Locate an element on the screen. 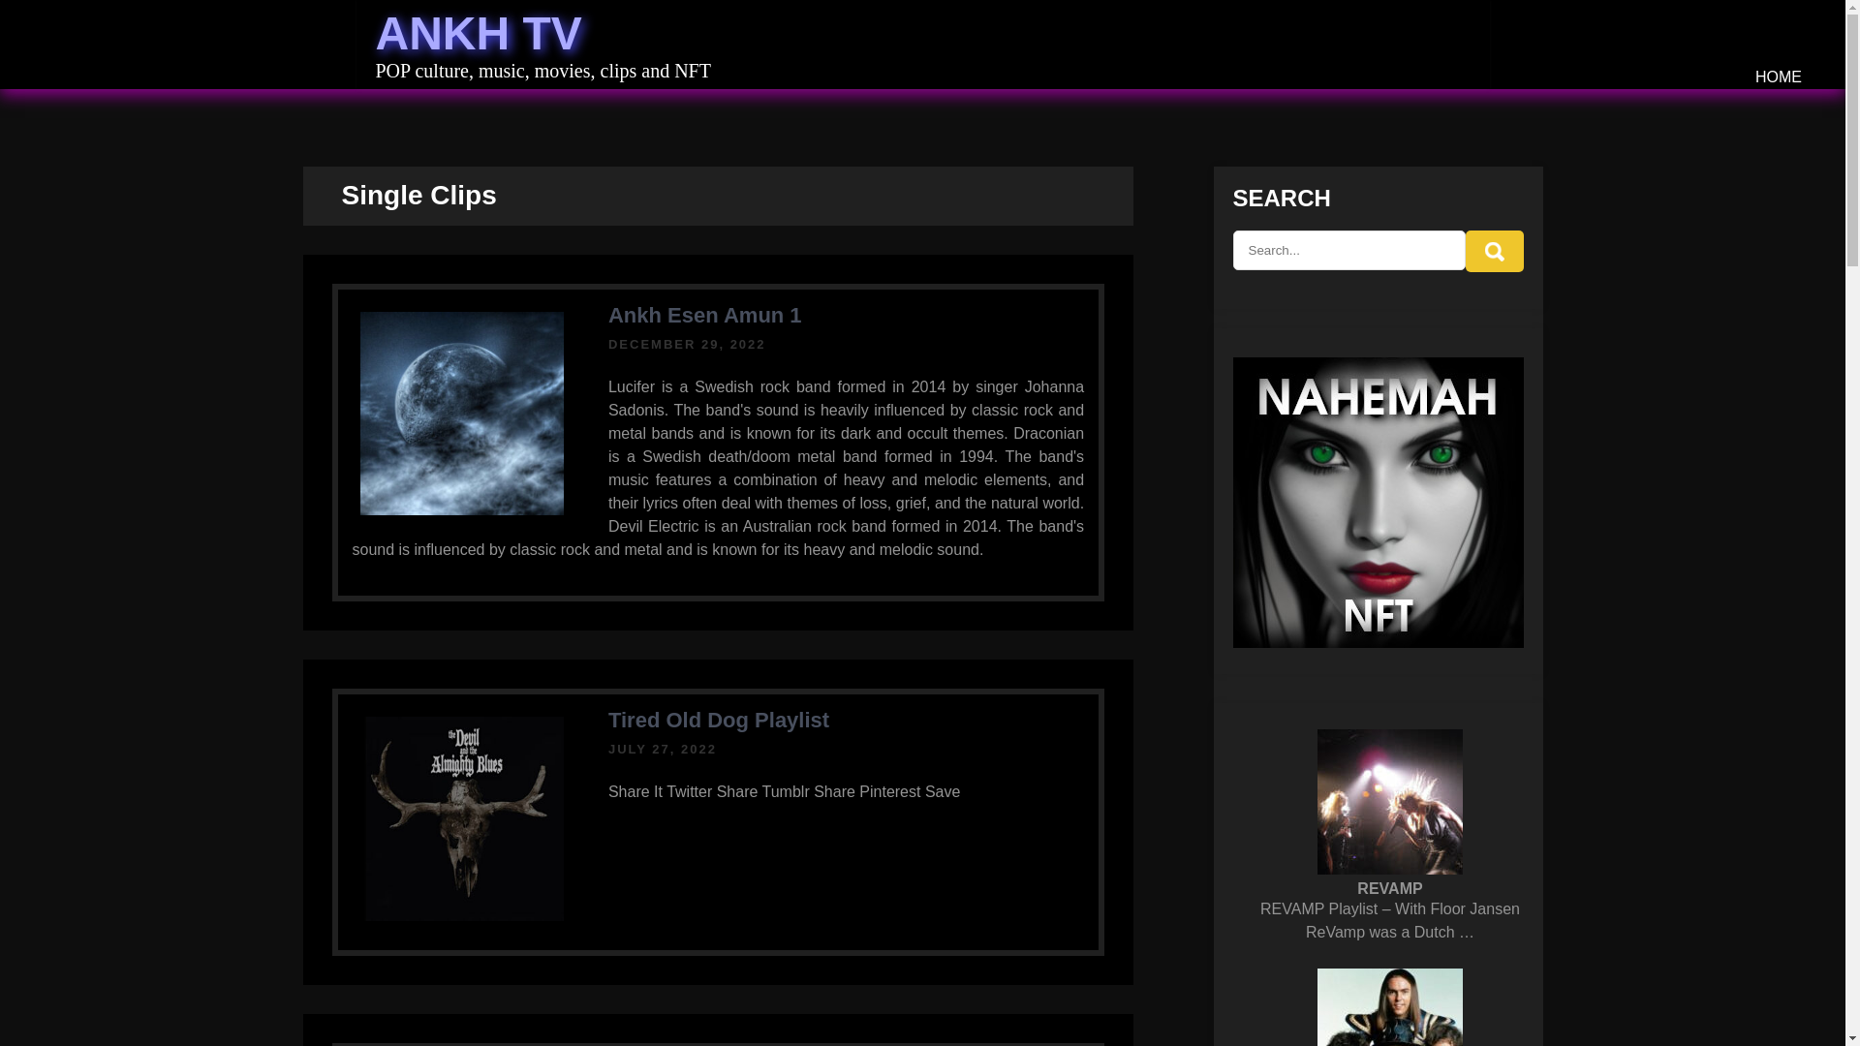 The image size is (1860, 1046). ANKH TV is located at coordinates (479, 33).